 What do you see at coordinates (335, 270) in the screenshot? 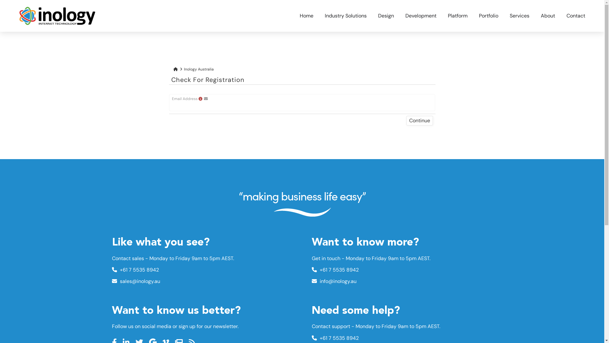
I see `+61 7 5535 8942` at bounding box center [335, 270].